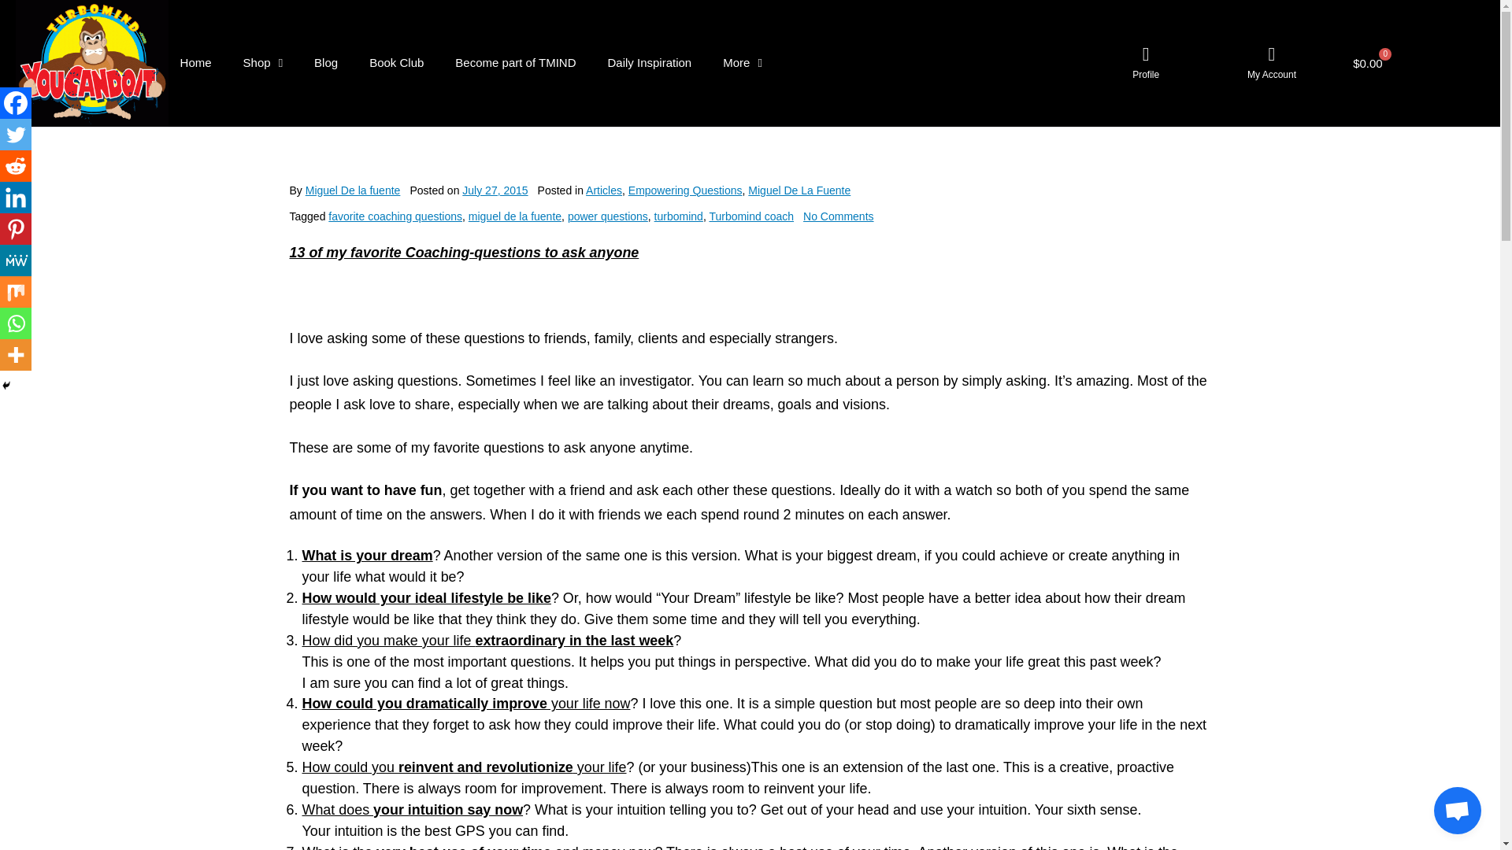 The height and width of the screenshot is (850, 1512). I want to click on Linkedin, so click(16, 198).